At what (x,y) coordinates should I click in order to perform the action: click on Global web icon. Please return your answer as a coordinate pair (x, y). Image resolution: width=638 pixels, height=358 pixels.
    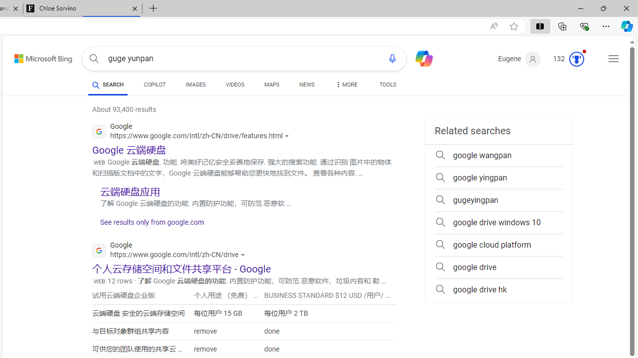
    Looking at the image, I should click on (99, 251).